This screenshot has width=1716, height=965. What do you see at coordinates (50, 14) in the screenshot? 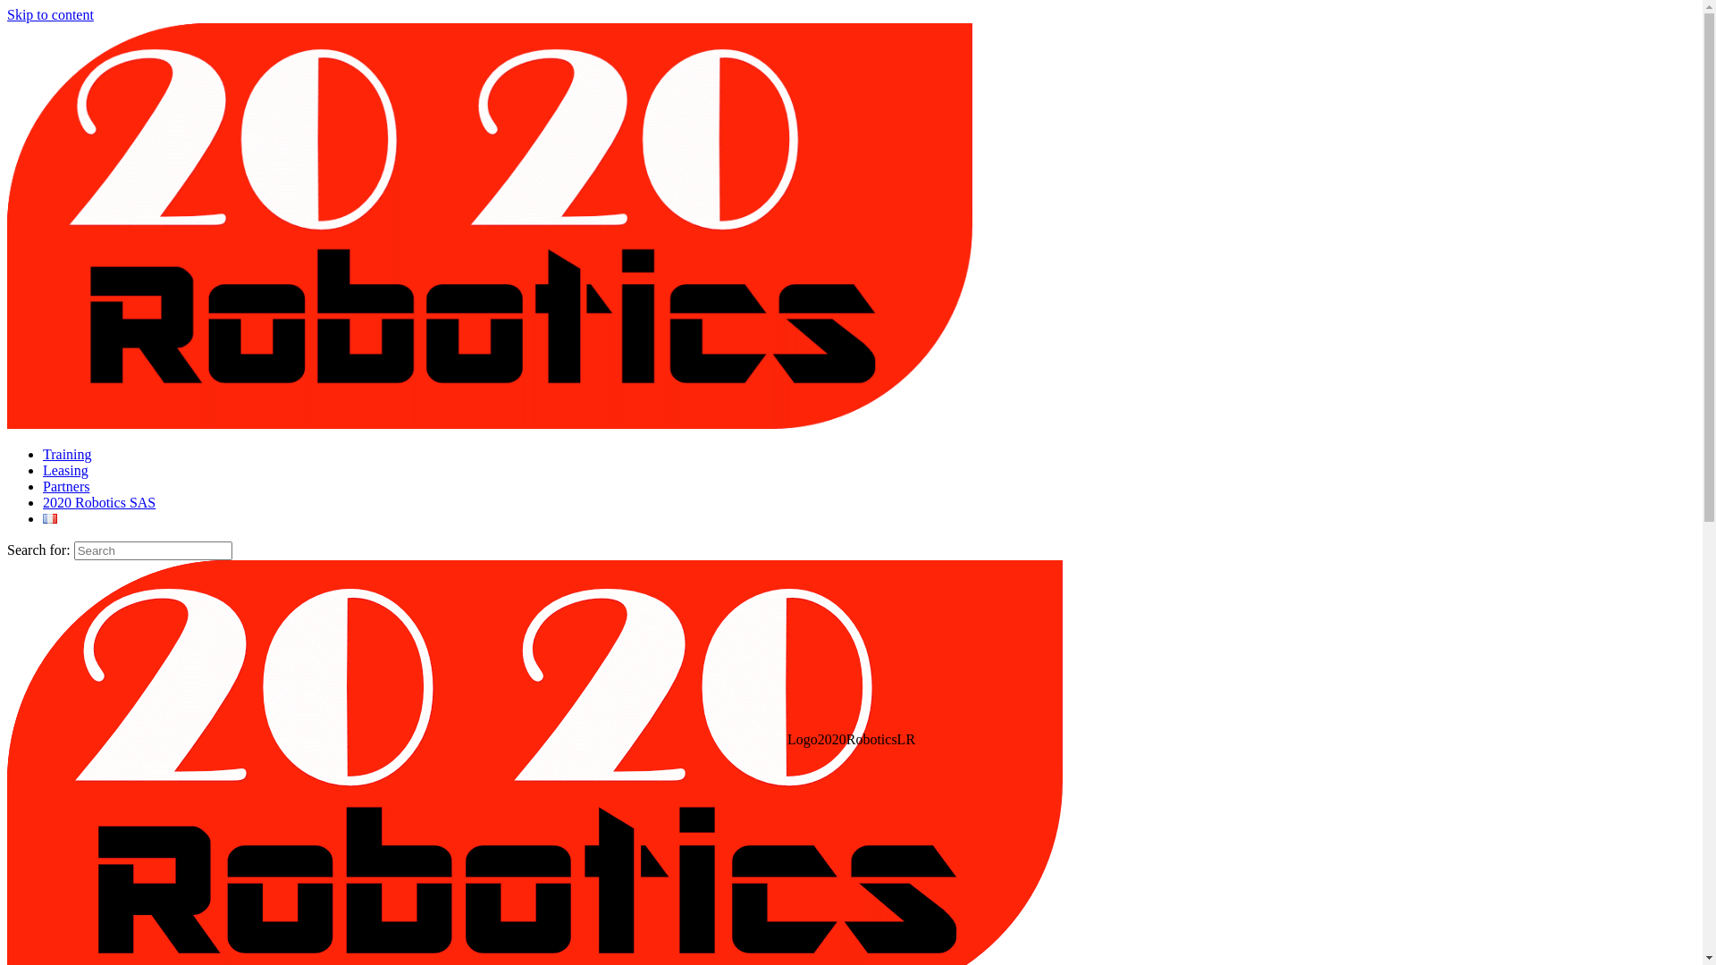
I see `Skip to content` at bounding box center [50, 14].